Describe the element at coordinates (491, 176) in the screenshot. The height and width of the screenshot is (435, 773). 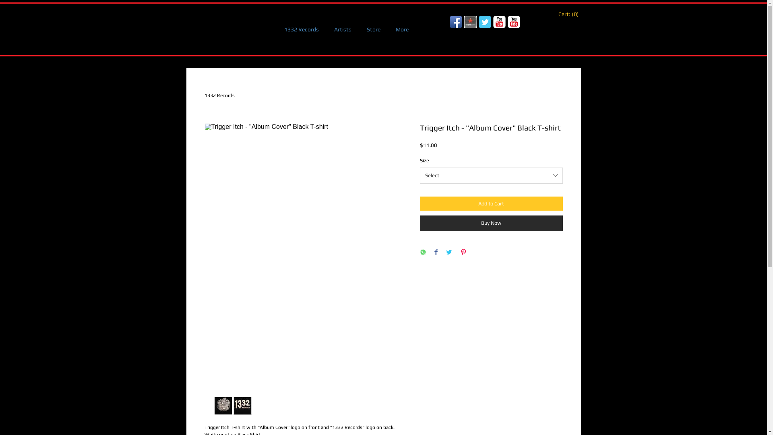
I see `Select` at that location.